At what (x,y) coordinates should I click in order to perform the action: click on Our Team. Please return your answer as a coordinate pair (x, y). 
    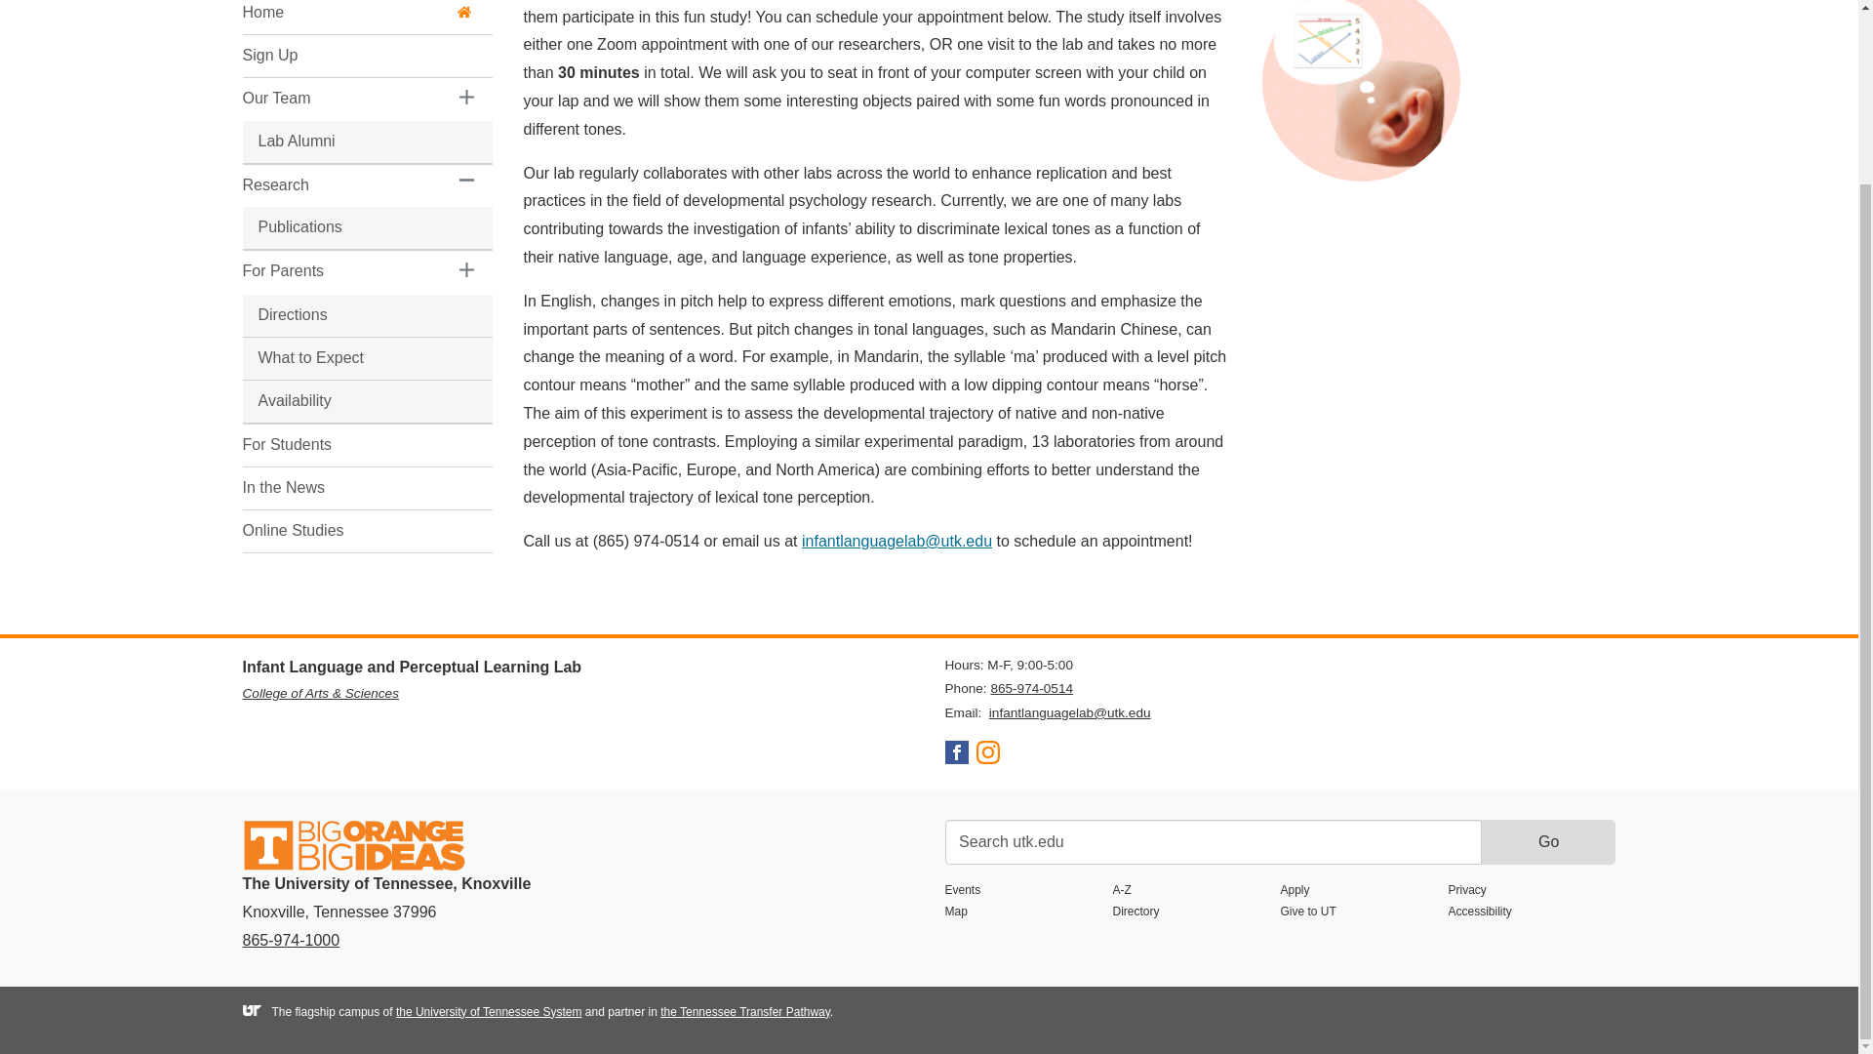
    Looking at the image, I should click on (341, 99).